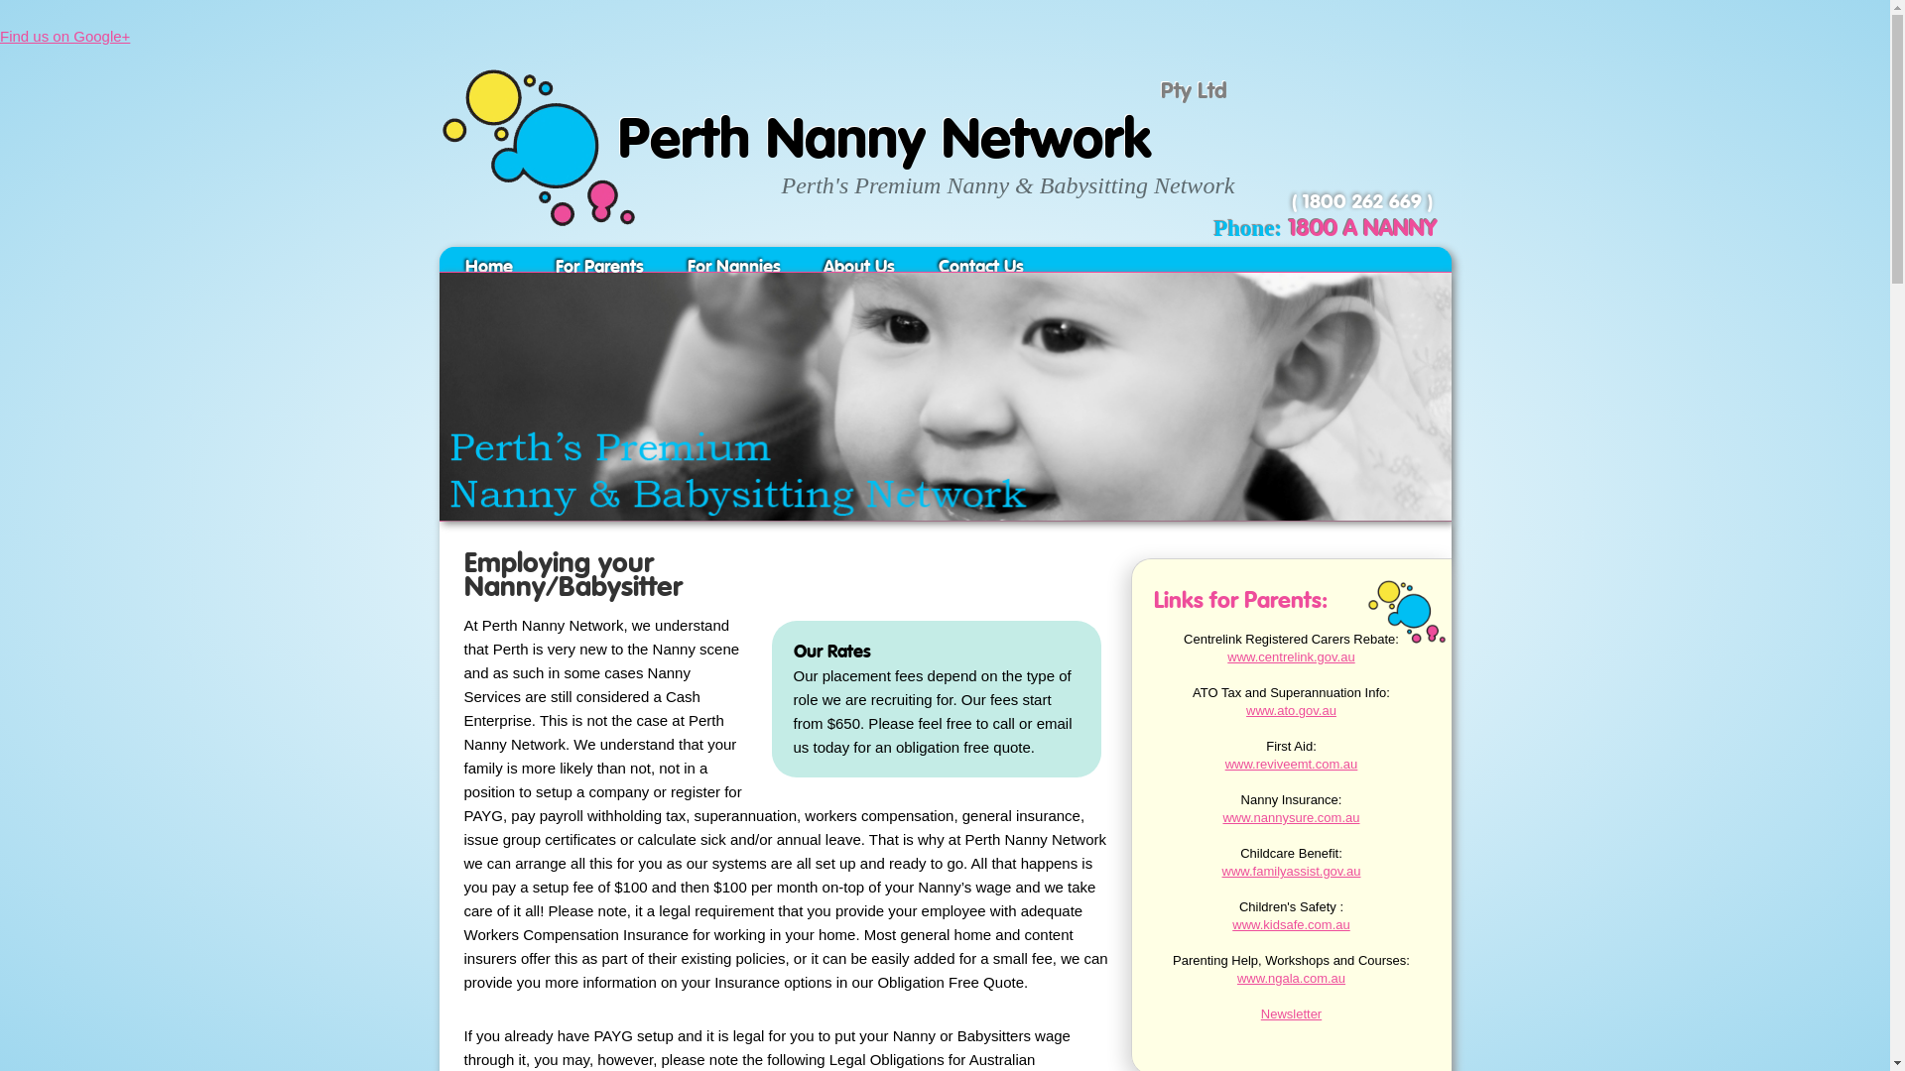 The height and width of the screenshot is (1071, 1905). Describe the element at coordinates (1292, 978) in the screenshot. I see `www.ngala.com.au` at that location.